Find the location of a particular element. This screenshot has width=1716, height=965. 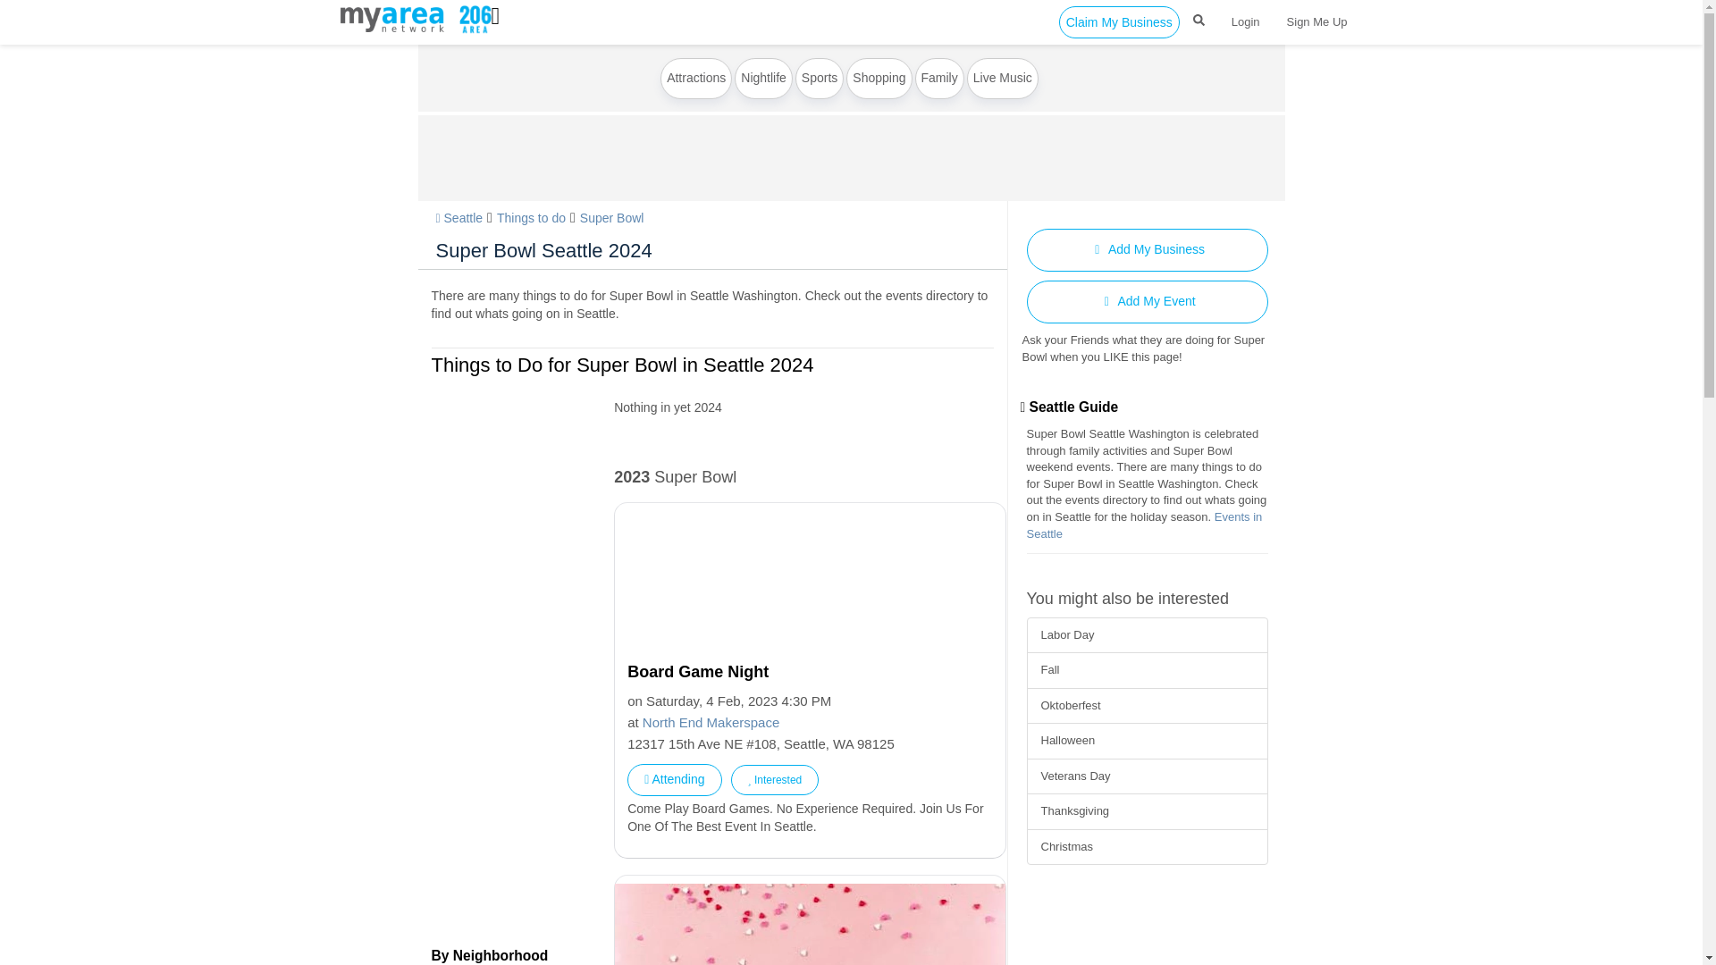

Family is located at coordinates (939, 79).